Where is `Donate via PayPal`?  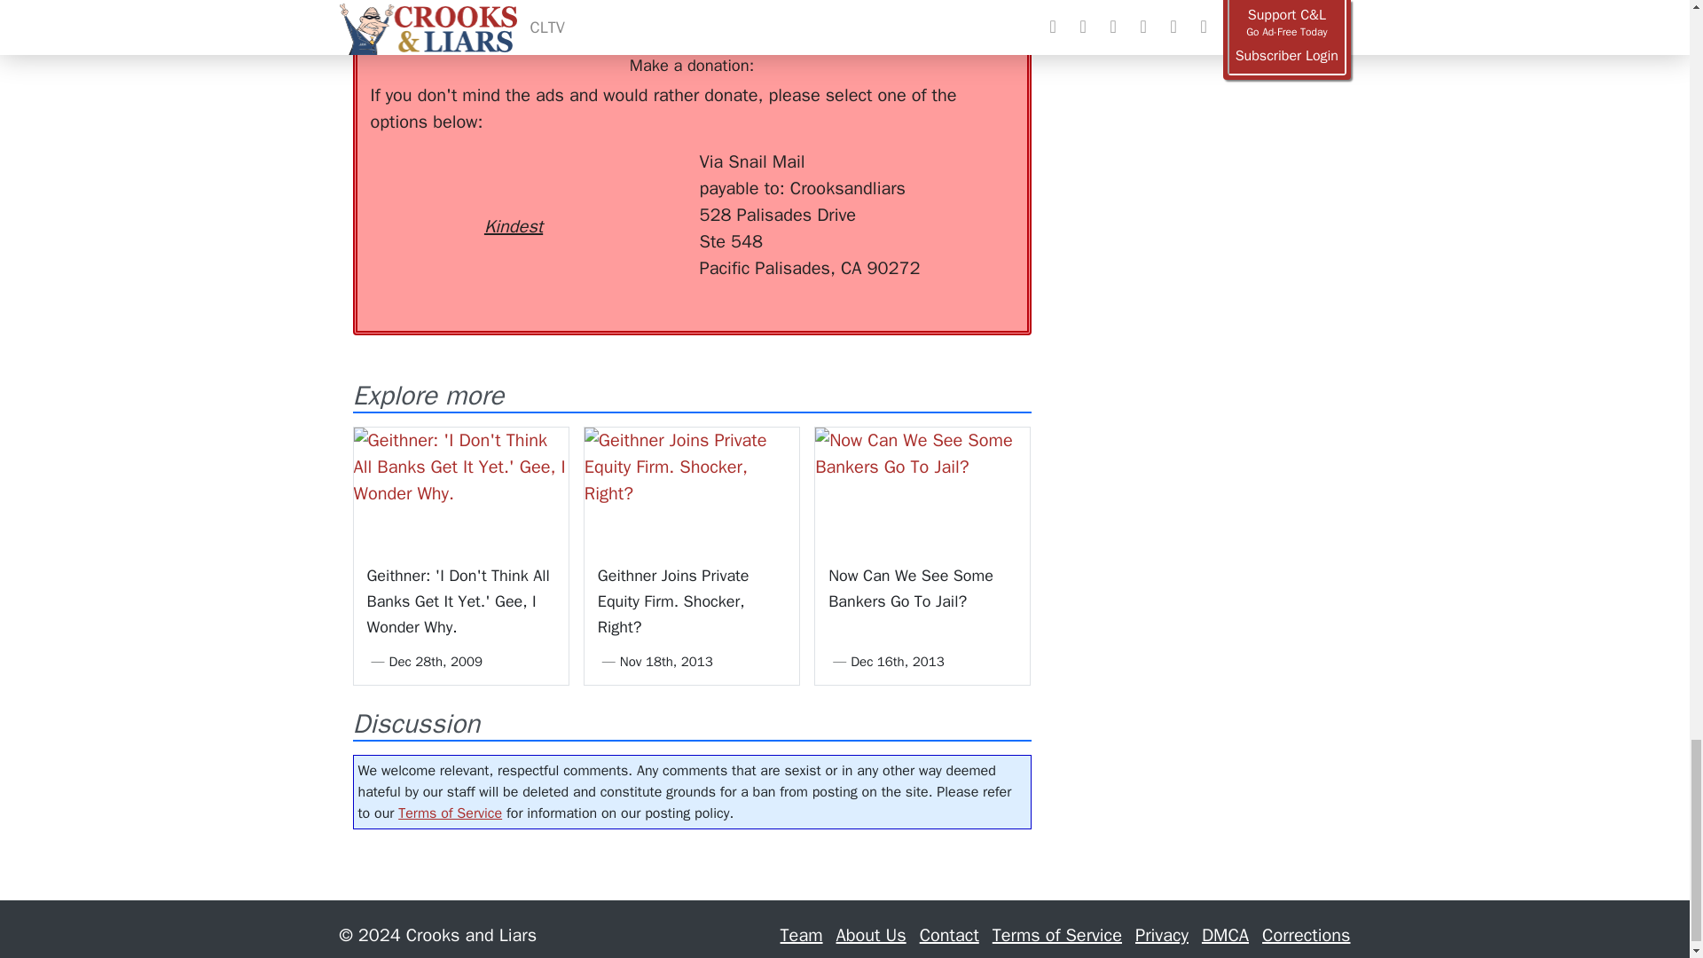
Donate via PayPal is located at coordinates (632, 181).